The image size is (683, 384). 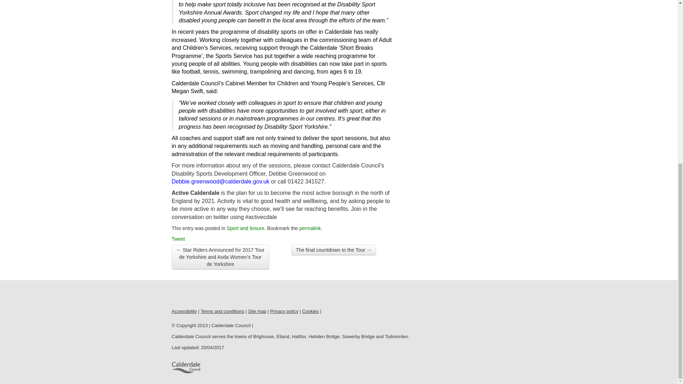 What do you see at coordinates (310, 228) in the screenshot?
I see `Permalink to Top award for disability sports` at bounding box center [310, 228].